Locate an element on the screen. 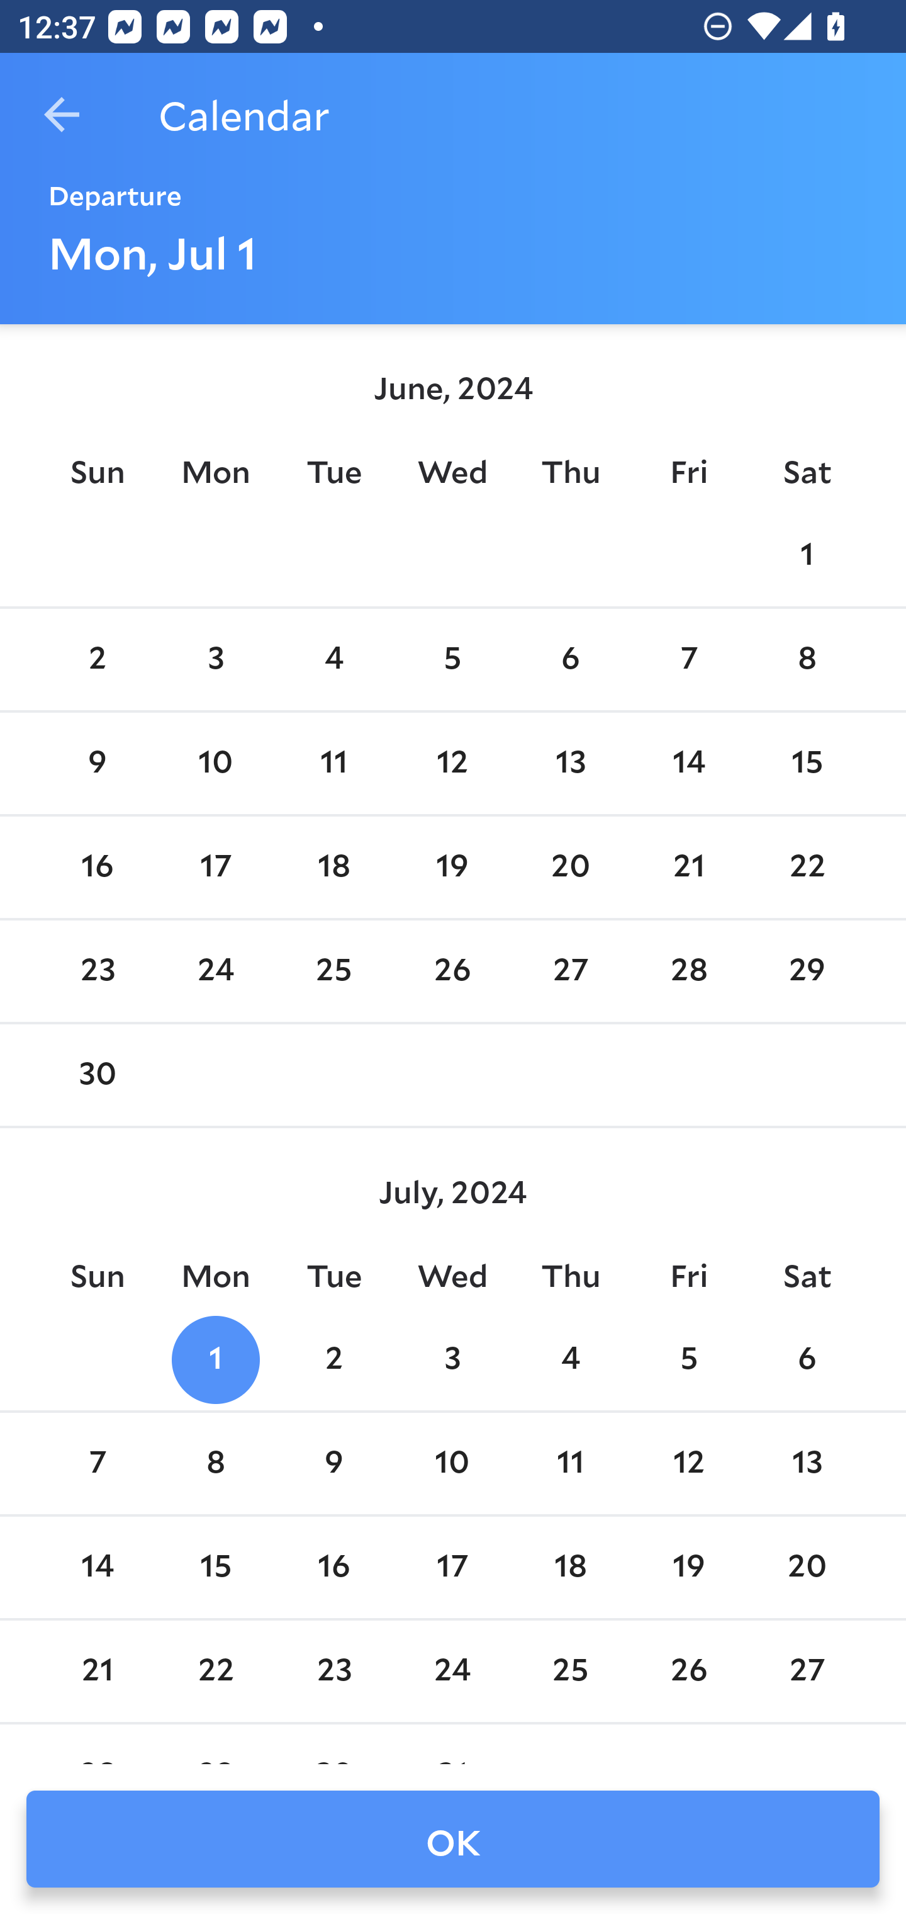  11 is located at coordinates (570, 1464).